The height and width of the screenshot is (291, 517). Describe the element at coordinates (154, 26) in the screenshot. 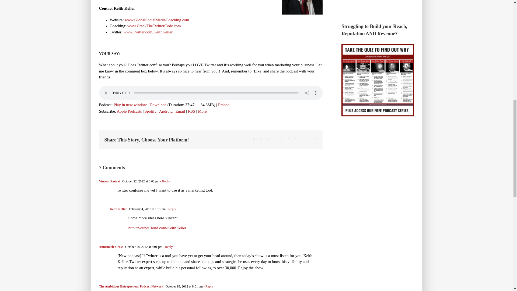

I see `www.CrackTheTwitterCode.com` at that location.